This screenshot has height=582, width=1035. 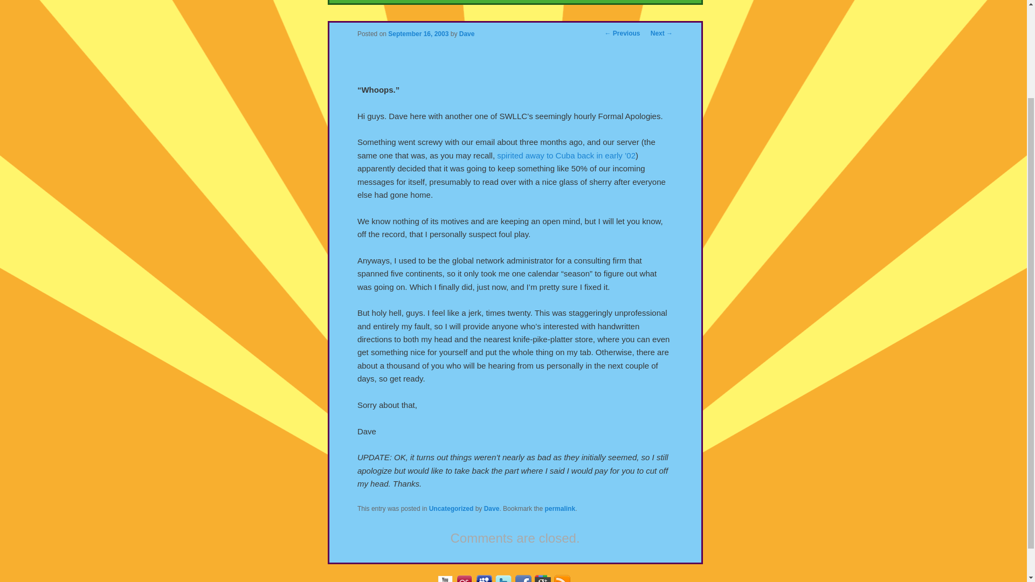 What do you see at coordinates (451, 2) in the screenshot?
I see `MUSIC` at bounding box center [451, 2].